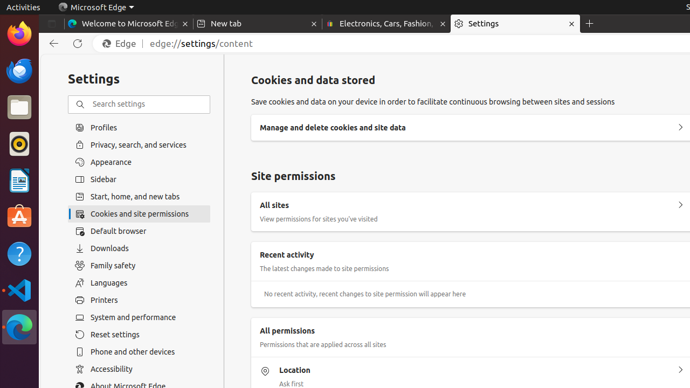 Image resolution: width=690 pixels, height=388 pixels. I want to click on Downloads, so click(139, 248).